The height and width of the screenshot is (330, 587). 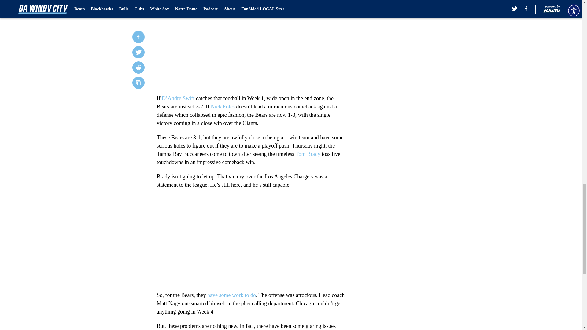 What do you see at coordinates (231, 295) in the screenshot?
I see `have some work to do` at bounding box center [231, 295].